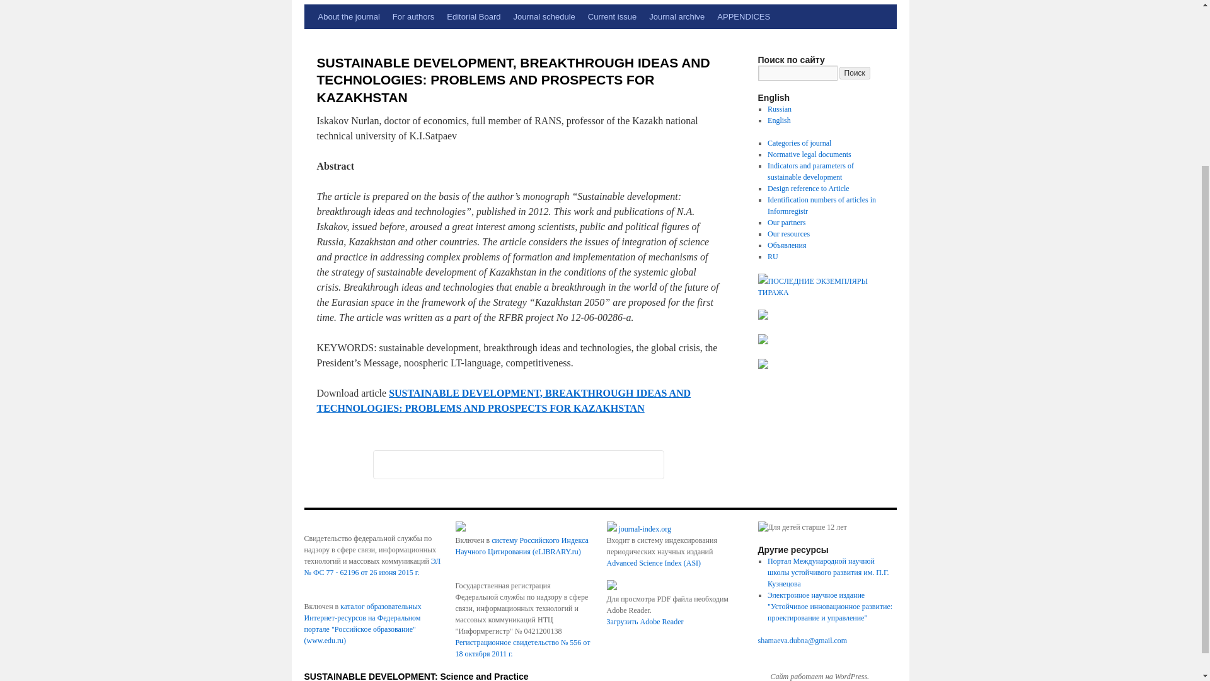  Describe the element at coordinates (677, 16) in the screenshot. I see `Journal archive` at that location.